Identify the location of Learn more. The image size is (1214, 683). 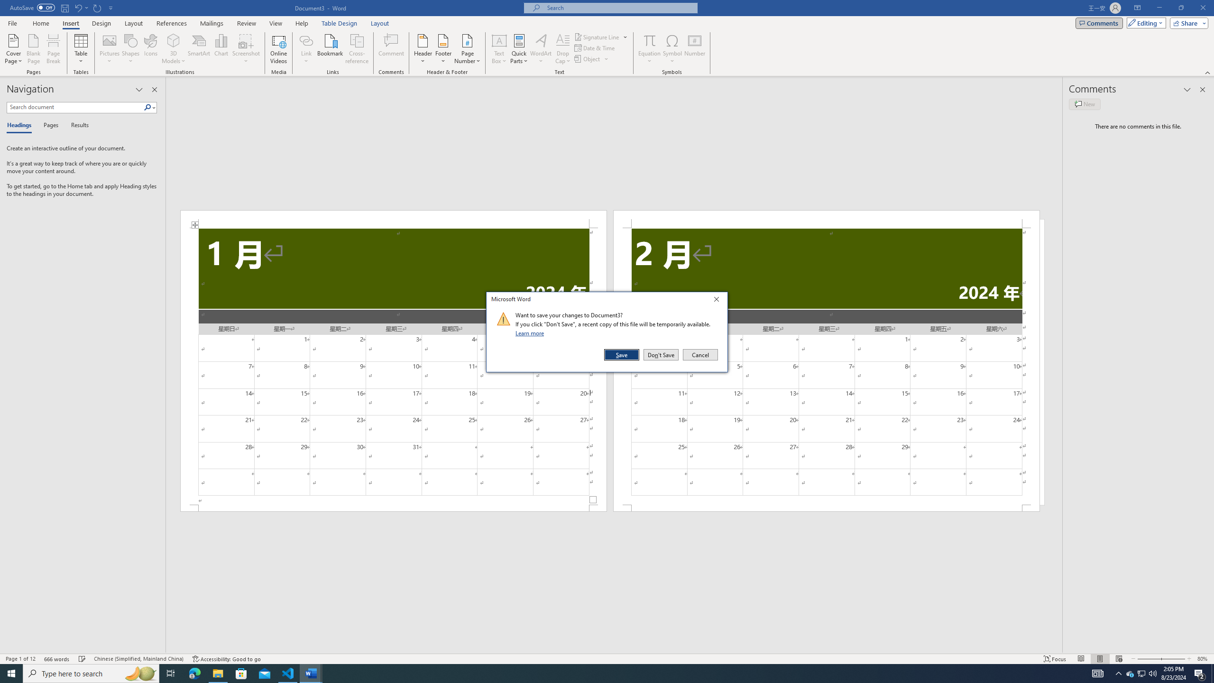
(531, 333).